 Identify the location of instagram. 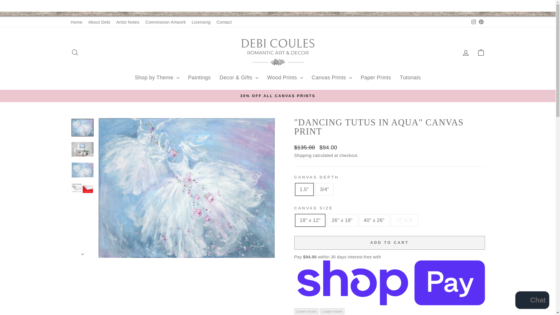
(474, 22).